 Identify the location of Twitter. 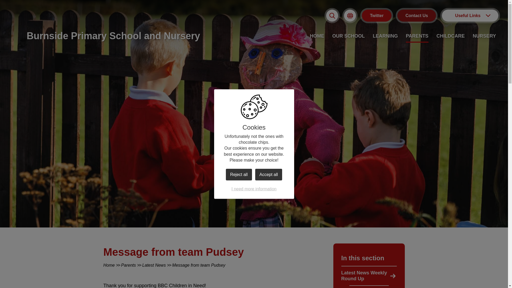
(377, 15).